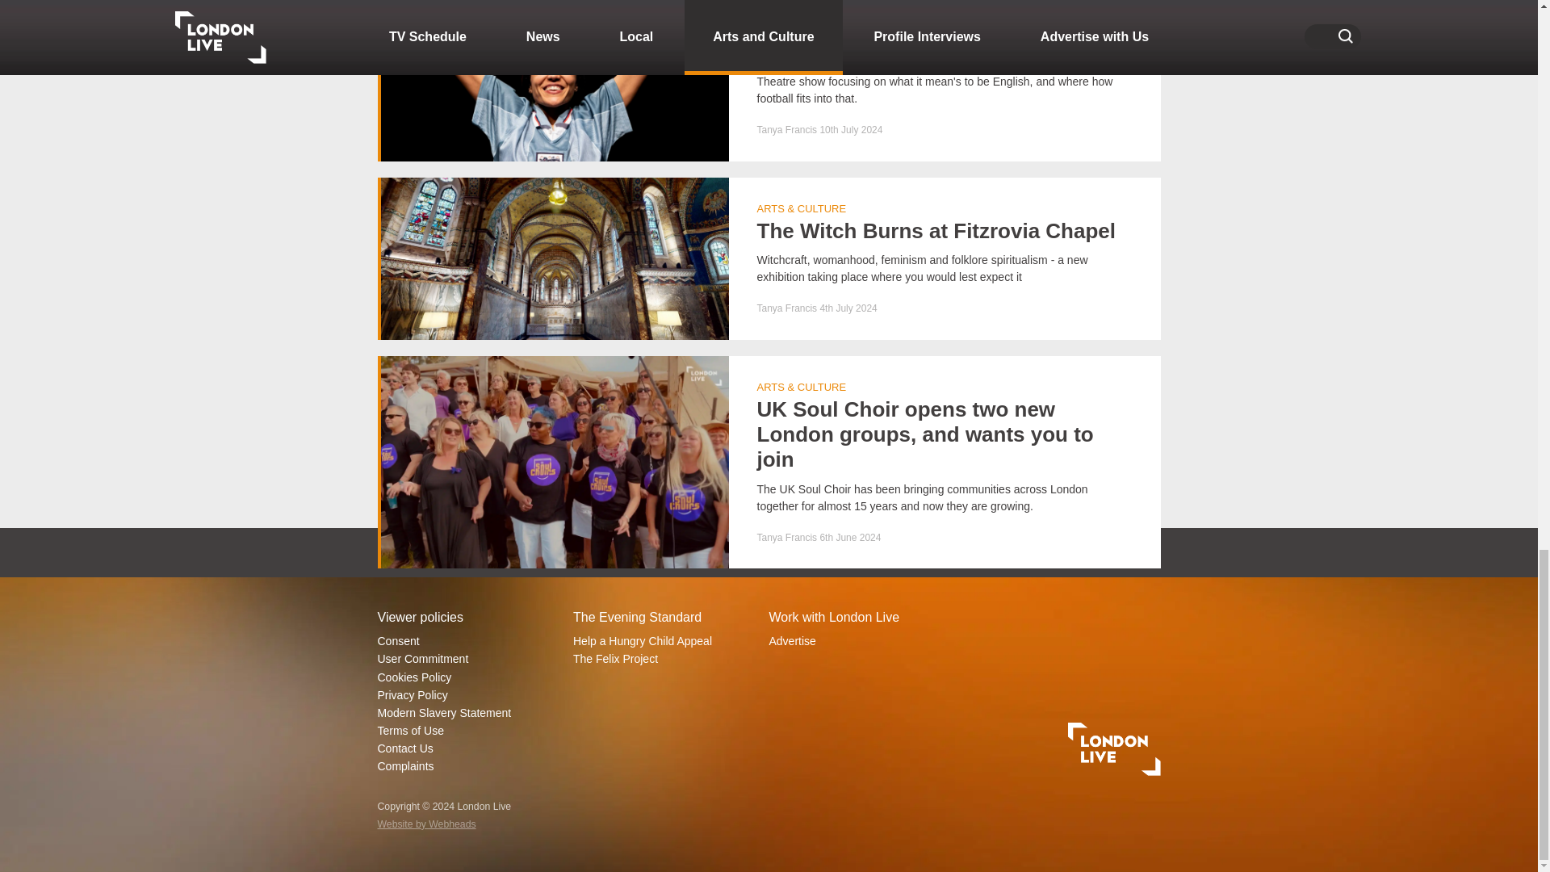 This screenshot has width=1550, height=872. What do you see at coordinates (468, 641) in the screenshot?
I see `Consent` at bounding box center [468, 641].